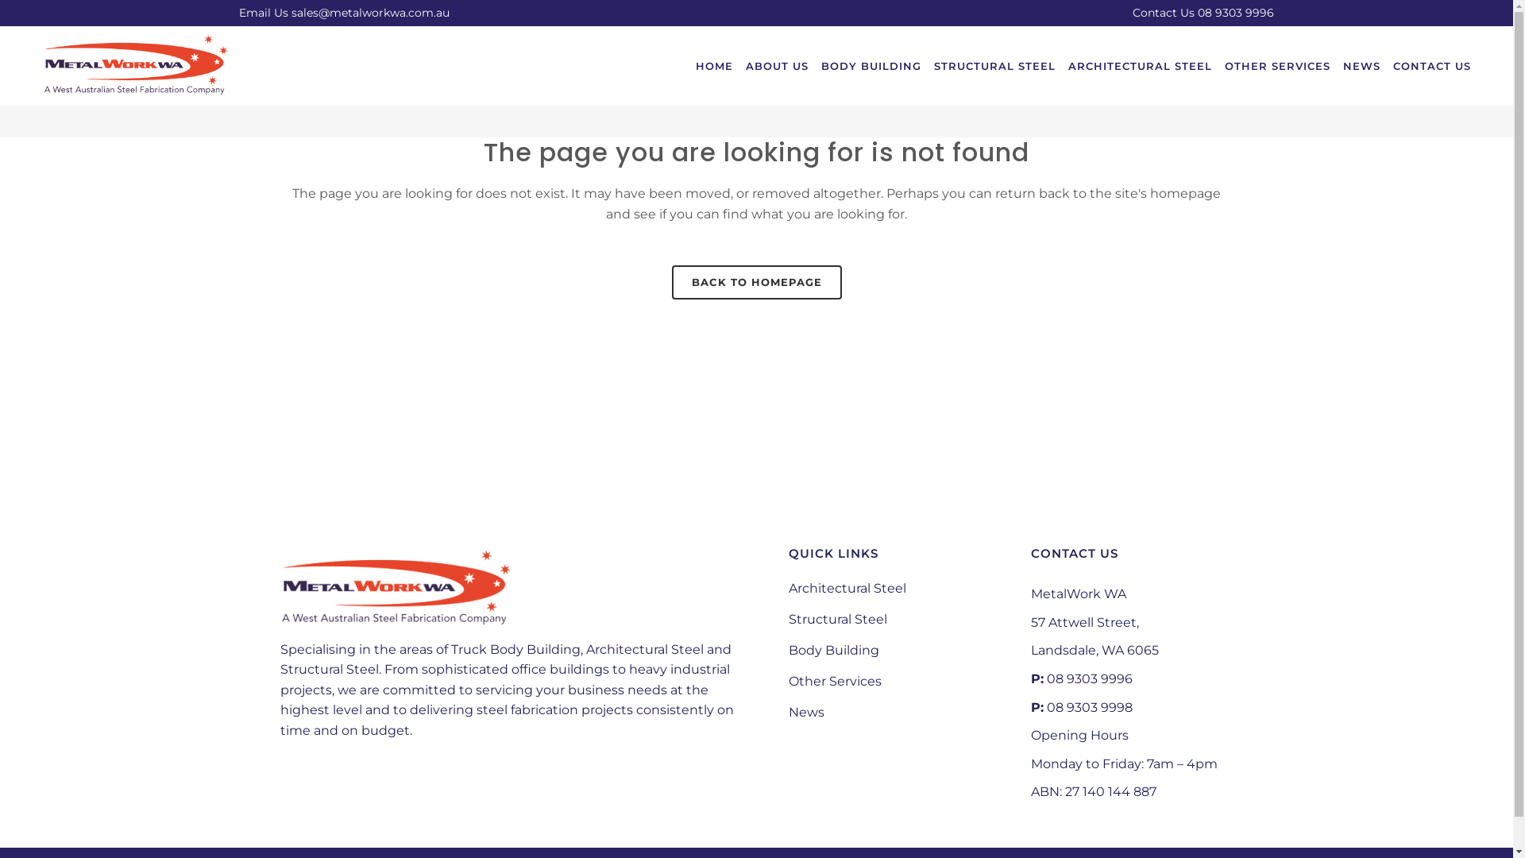 This screenshot has width=1525, height=858. Describe the element at coordinates (1432, 66) in the screenshot. I see `CONTACT US` at that location.